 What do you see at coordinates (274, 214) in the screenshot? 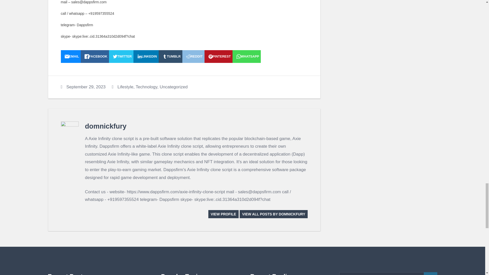
I see `VIEW ALL POSTS BY DOMNICKFURY` at bounding box center [274, 214].